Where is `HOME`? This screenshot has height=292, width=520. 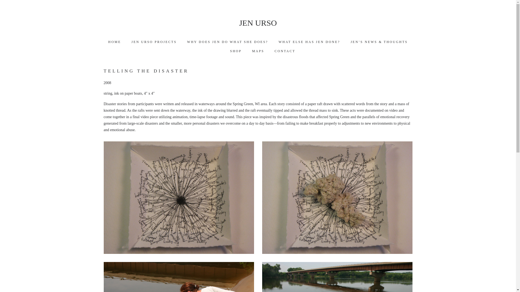 HOME is located at coordinates (114, 42).